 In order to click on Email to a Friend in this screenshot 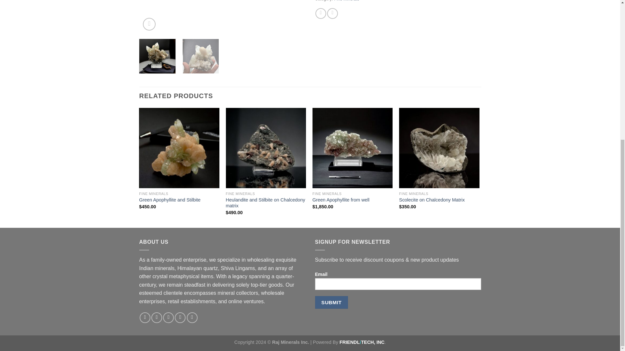, I will do `click(332, 13)`.